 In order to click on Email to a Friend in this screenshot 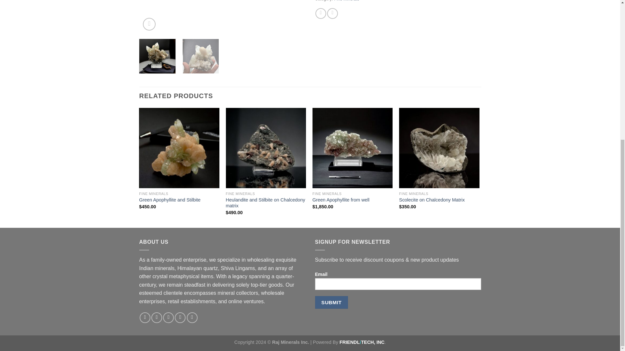, I will do `click(332, 13)`.